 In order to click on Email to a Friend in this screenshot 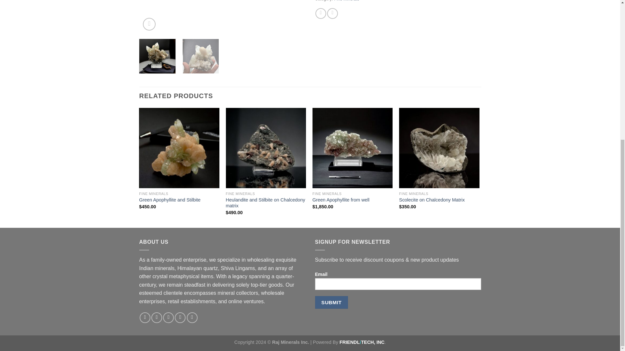, I will do `click(332, 13)`.